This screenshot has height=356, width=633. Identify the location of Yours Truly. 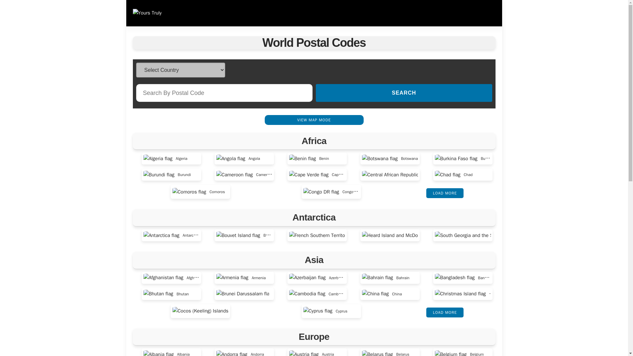
(147, 13).